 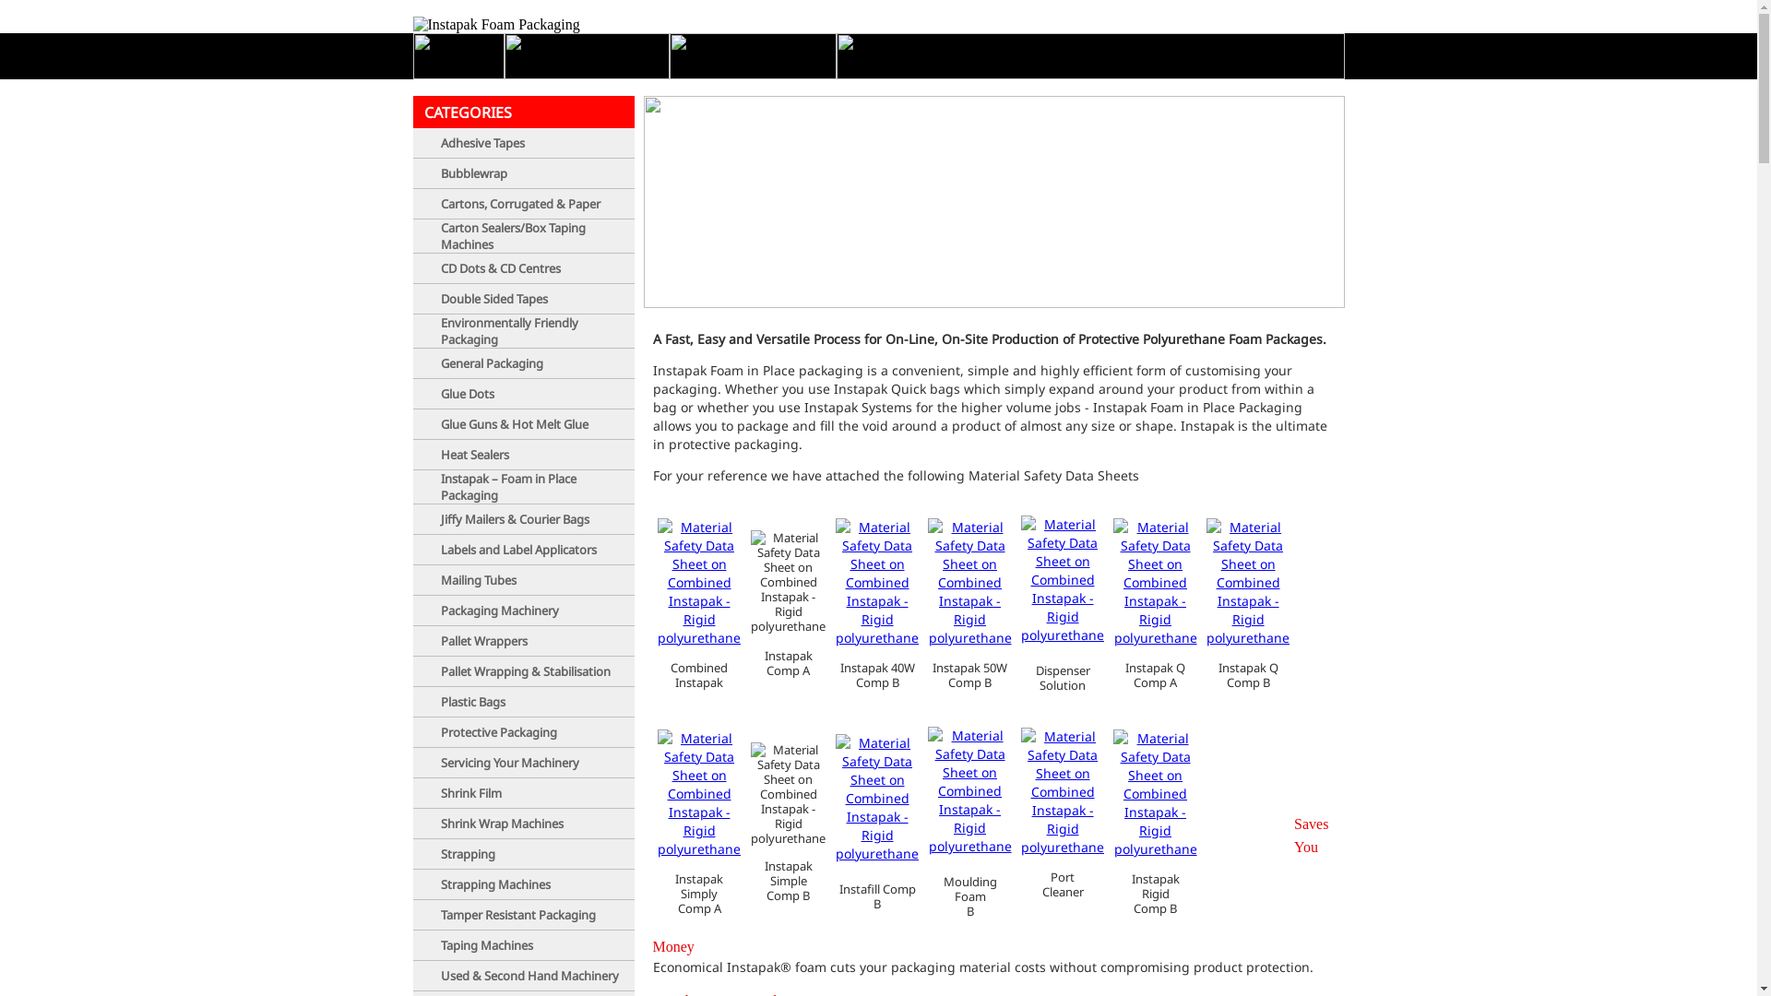 I want to click on Packaging Machinery, so click(x=500, y=611).